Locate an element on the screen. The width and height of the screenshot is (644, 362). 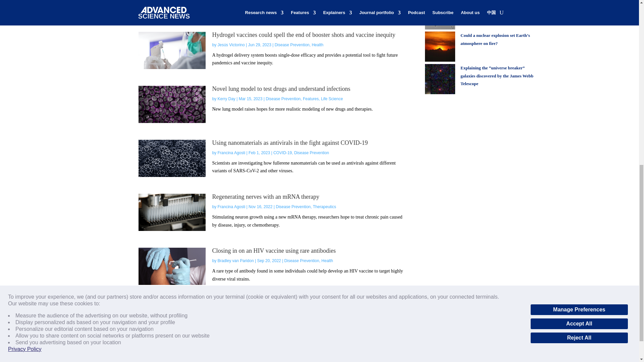
Posts by Francina Agosti is located at coordinates (231, 153).